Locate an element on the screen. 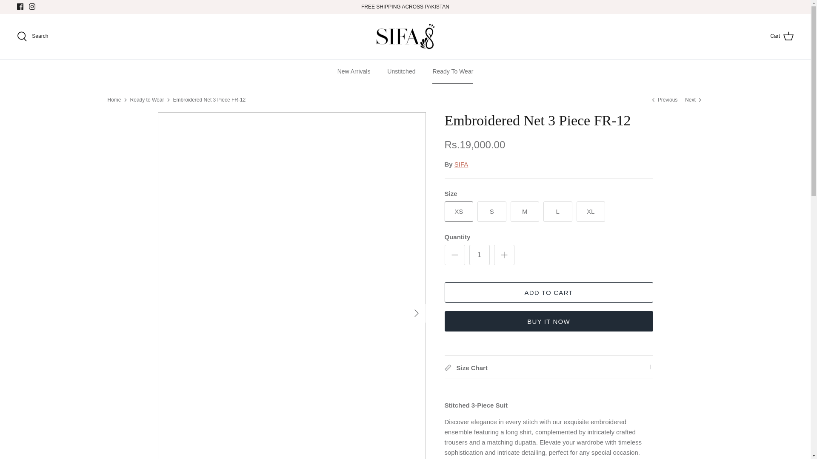 The image size is (817, 459). Embroidered Net 3 Piece FR-23 is located at coordinates (665, 99).